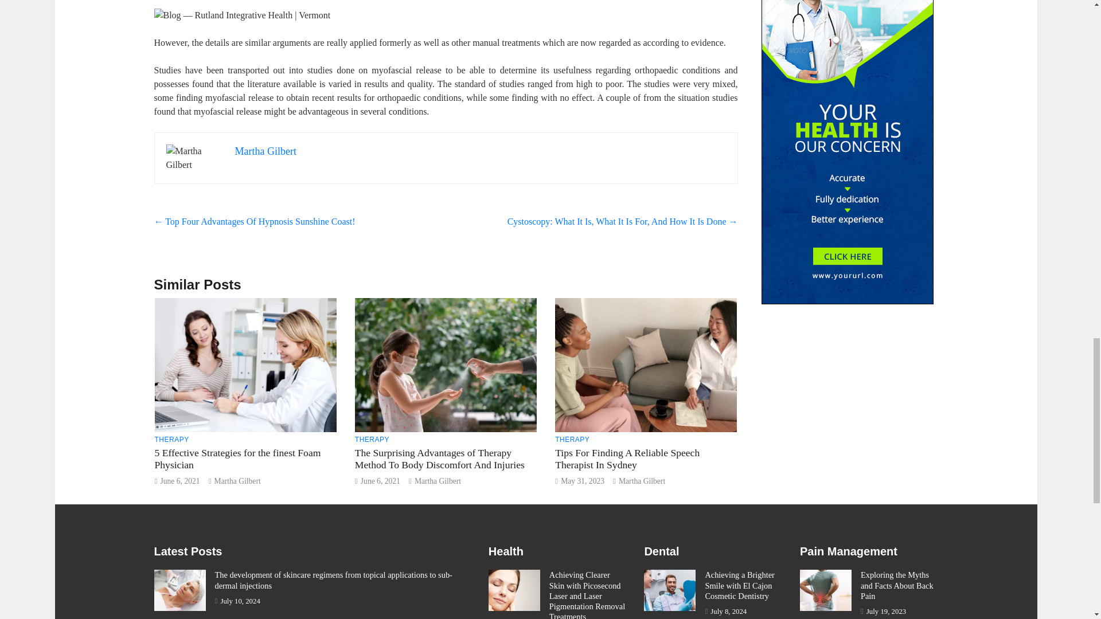 The width and height of the screenshot is (1101, 619). What do you see at coordinates (172, 440) in the screenshot?
I see `THERAPY` at bounding box center [172, 440].